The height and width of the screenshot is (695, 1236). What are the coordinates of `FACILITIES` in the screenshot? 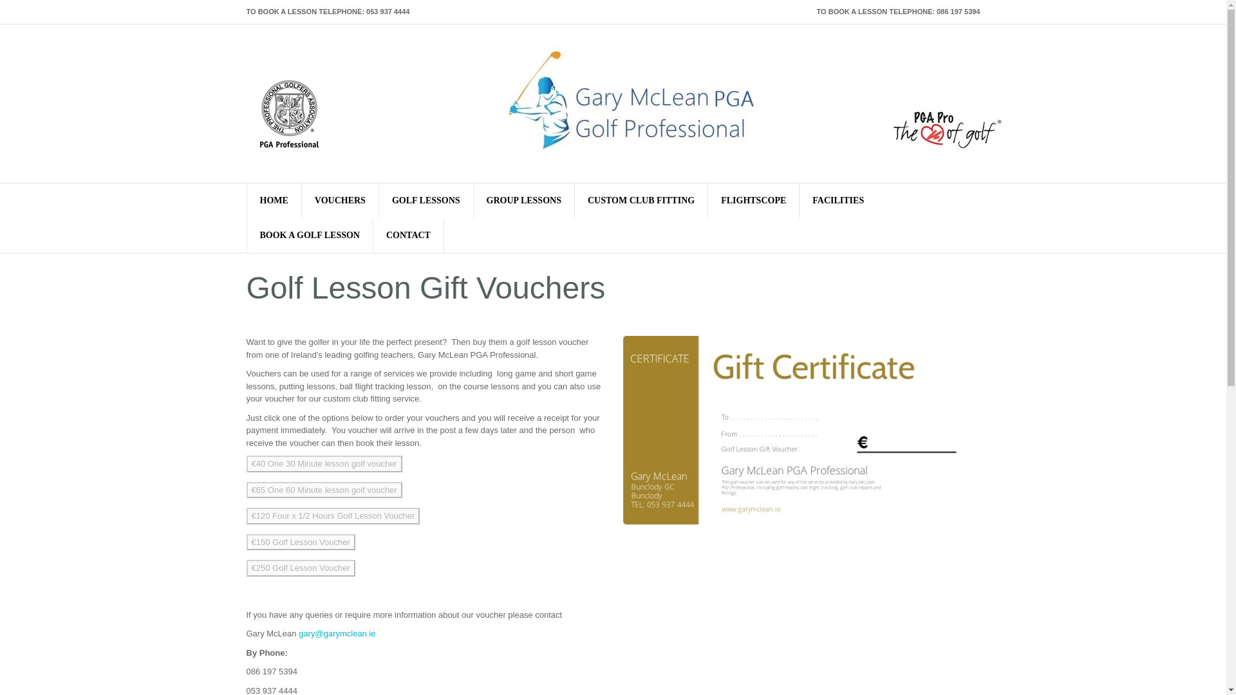 It's located at (837, 201).